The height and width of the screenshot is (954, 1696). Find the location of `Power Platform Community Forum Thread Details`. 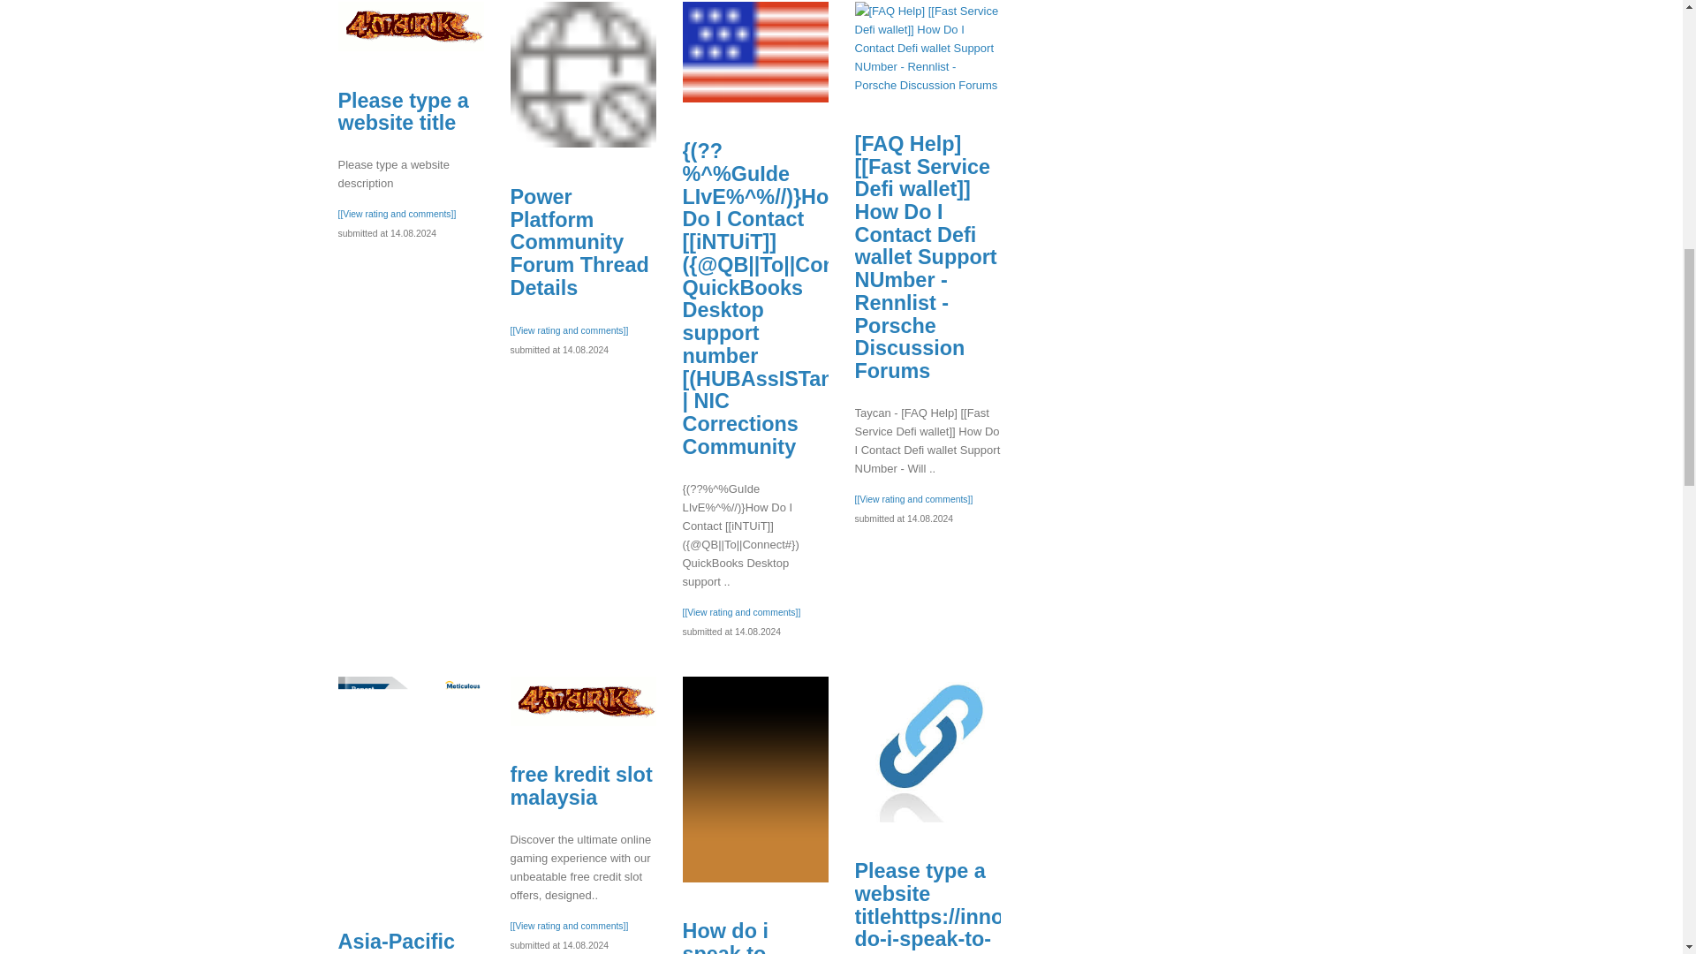

Power Platform Community Forum Thread Details is located at coordinates (579, 242).